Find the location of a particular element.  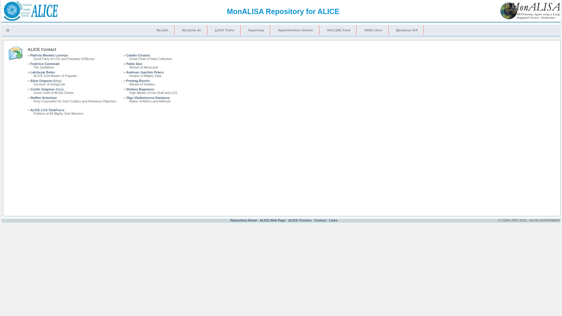

Olga Vladimirovna Datskova is located at coordinates (148, 98).